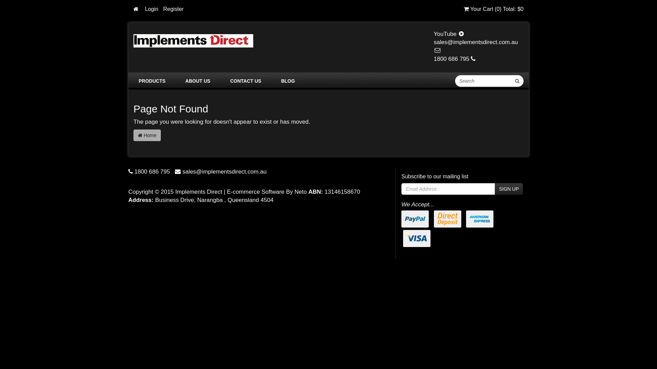  What do you see at coordinates (476, 46) in the screenshot?
I see `sales@implementsdirect.com.au` at bounding box center [476, 46].